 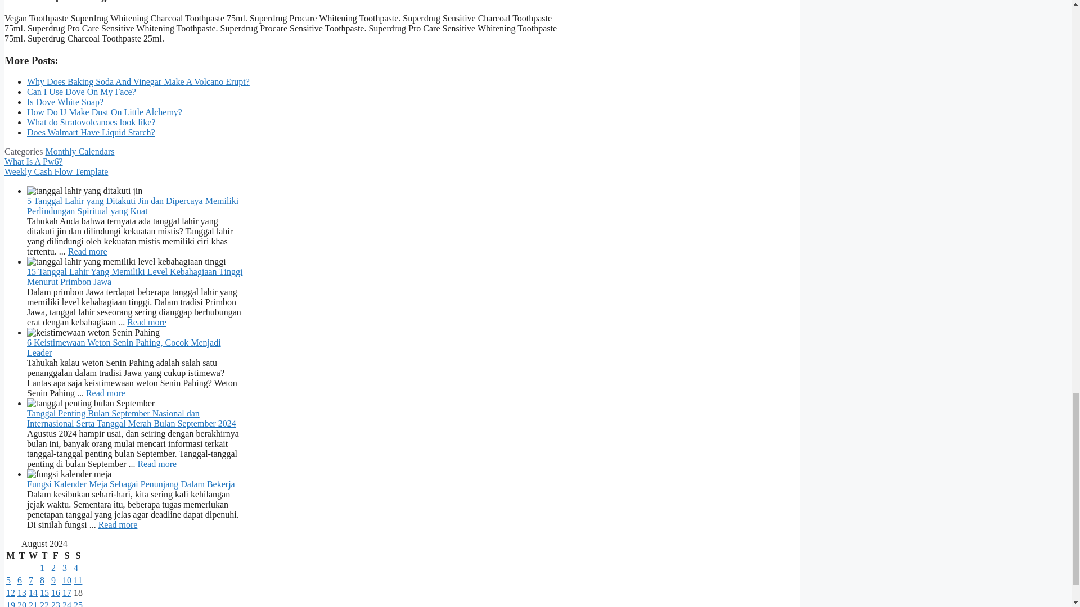 I want to click on Wednesday, so click(x=33, y=555).